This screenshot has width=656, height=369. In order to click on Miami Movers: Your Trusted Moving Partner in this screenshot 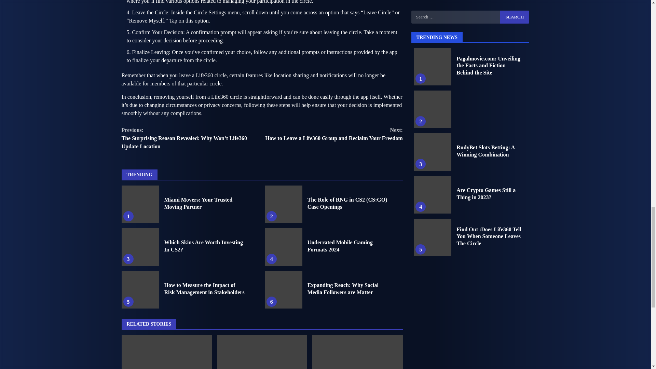, I will do `click(284, 247)`.